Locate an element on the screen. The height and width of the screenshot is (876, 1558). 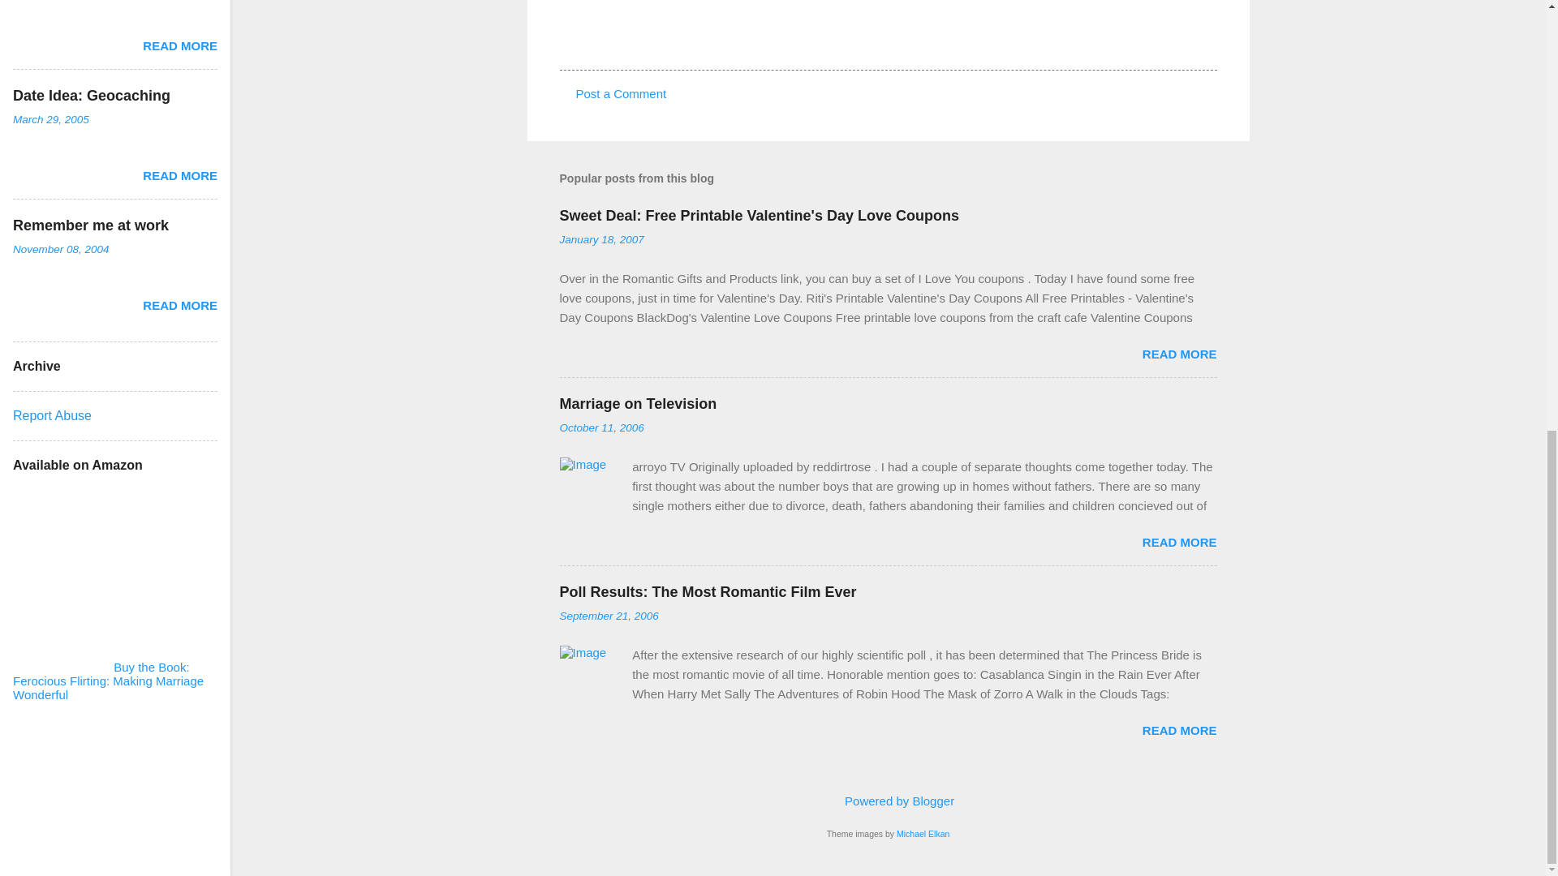
Poll Results: The Most Romantic Film Ever is located at coordinates (708, 592).